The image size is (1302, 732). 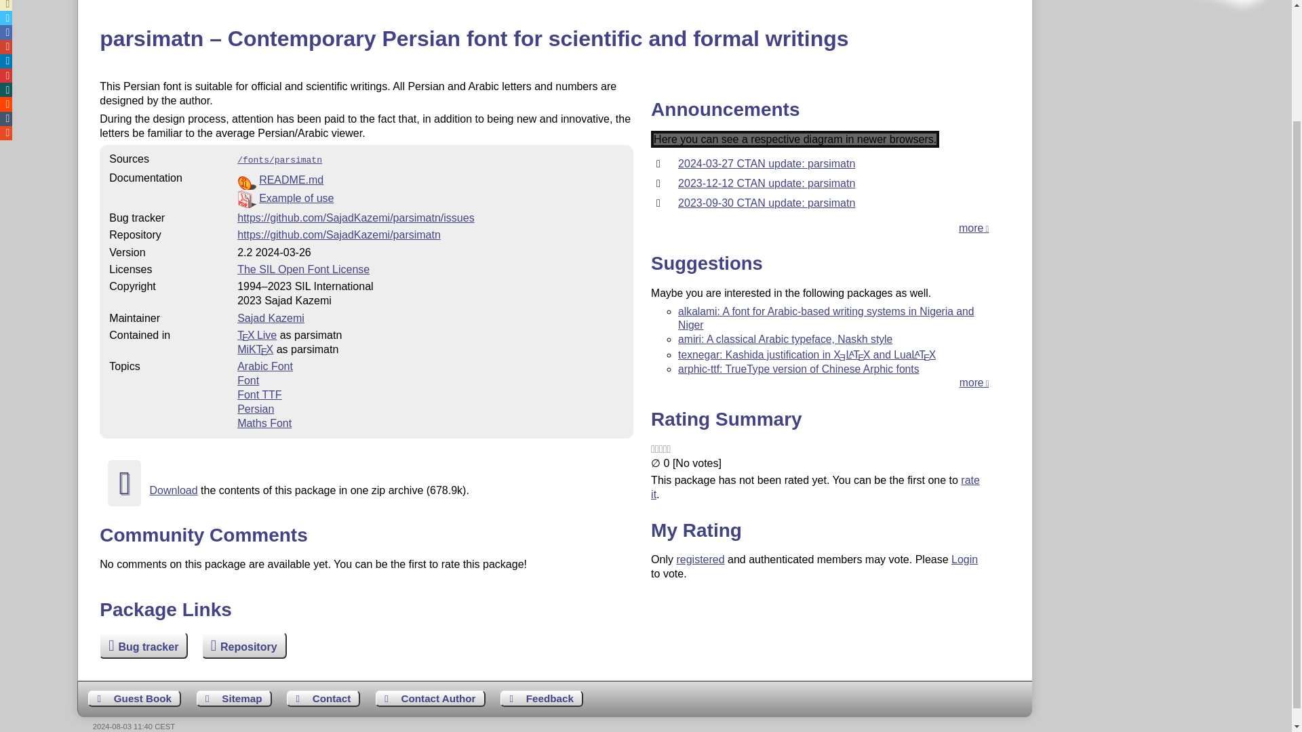 What do you see at coordinates (430, 198) in the screenshot?
I see `Portable Document Format` at bounding box center [430, 198].